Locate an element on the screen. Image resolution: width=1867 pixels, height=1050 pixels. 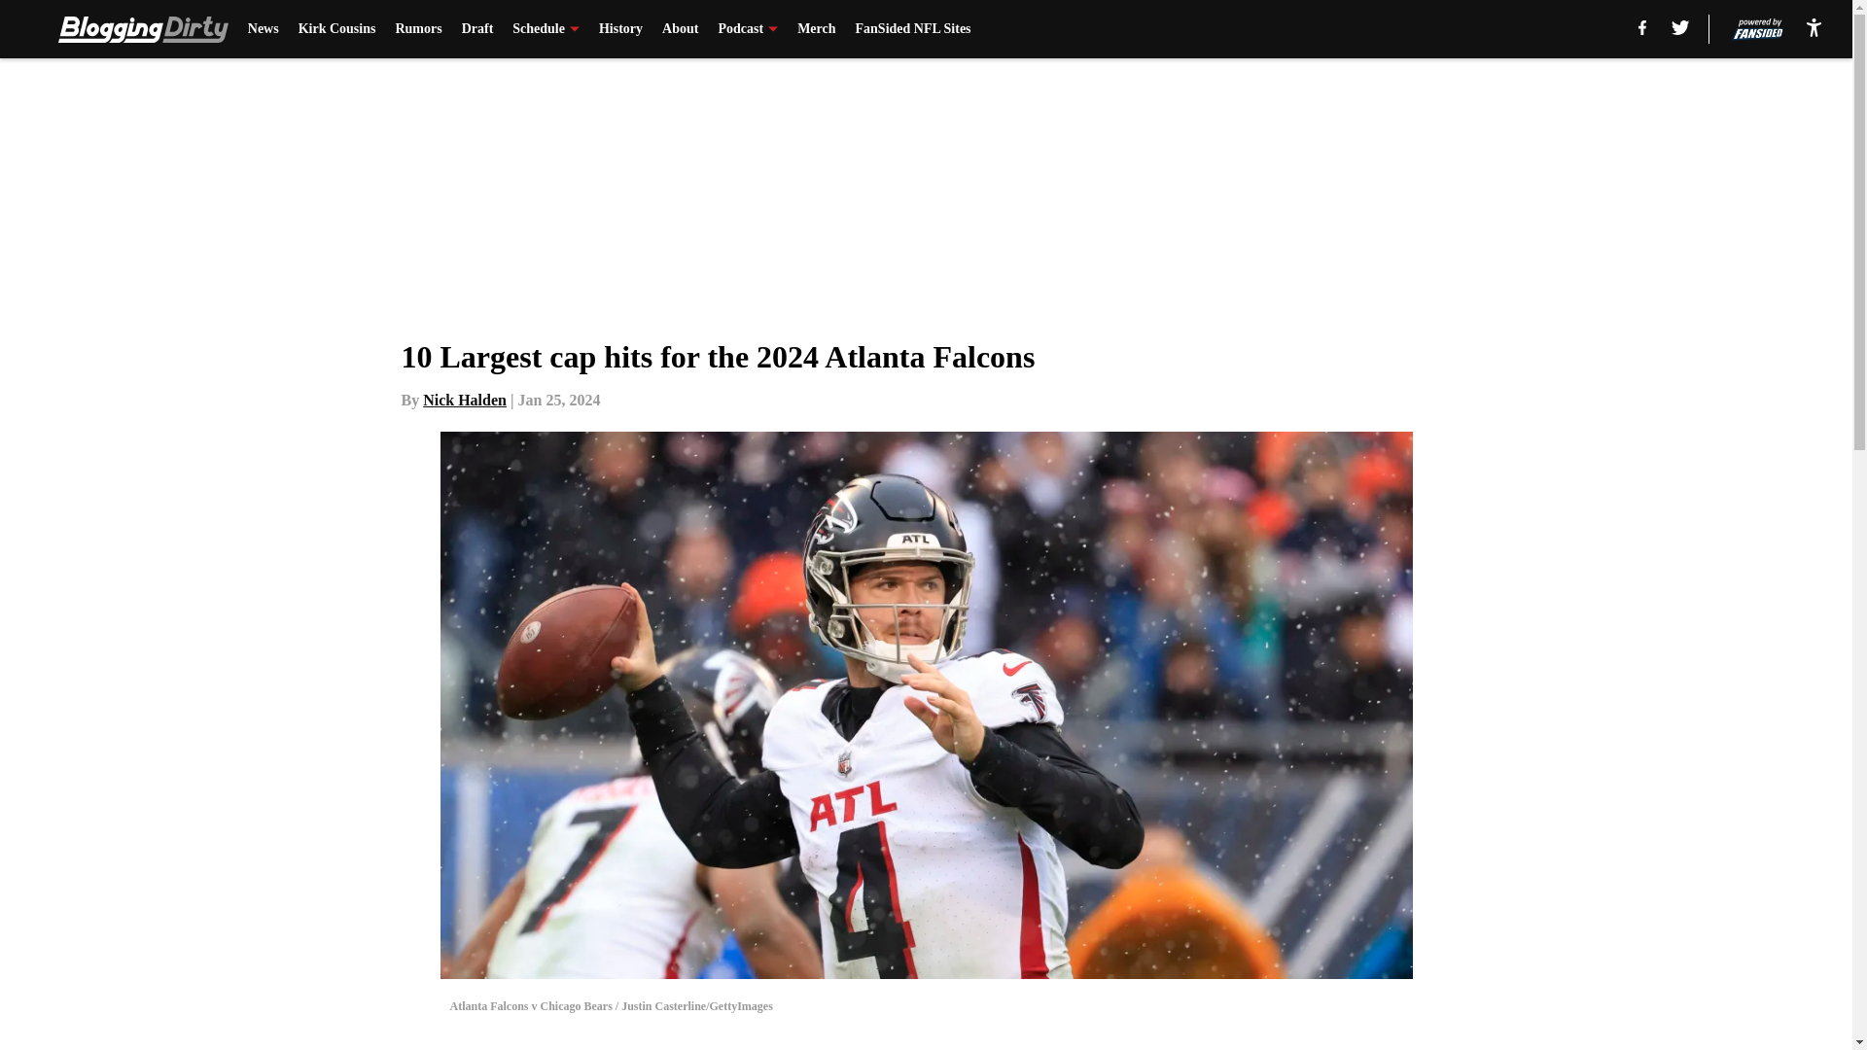
History is located at coordinates (620, 29).